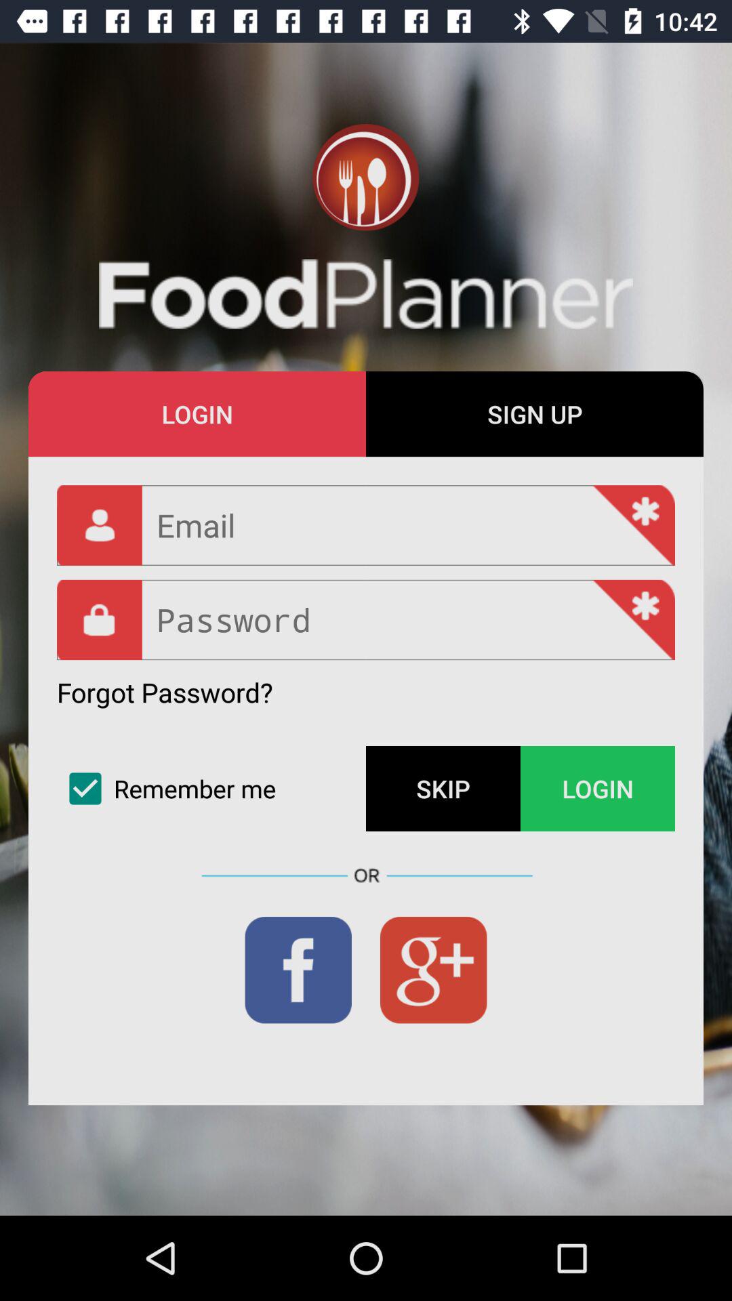 Image resolution: width=732 pixels, height=1301 pixels. Describe the element at coordinates (366, 619) in the screenshot. I see `enter password` at that location.